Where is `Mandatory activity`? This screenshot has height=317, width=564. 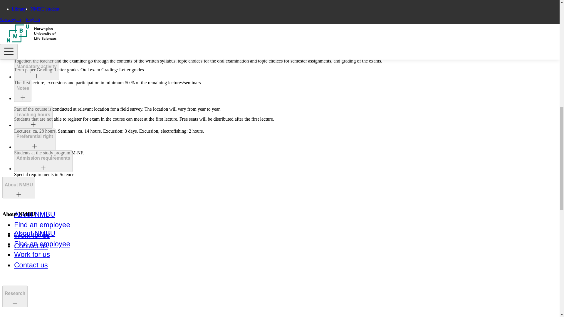
Mandatory activity is located at coordinates (36, 69).